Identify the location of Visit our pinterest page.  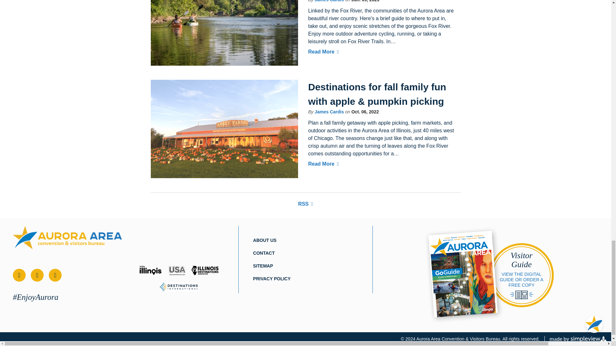
(55, 275).